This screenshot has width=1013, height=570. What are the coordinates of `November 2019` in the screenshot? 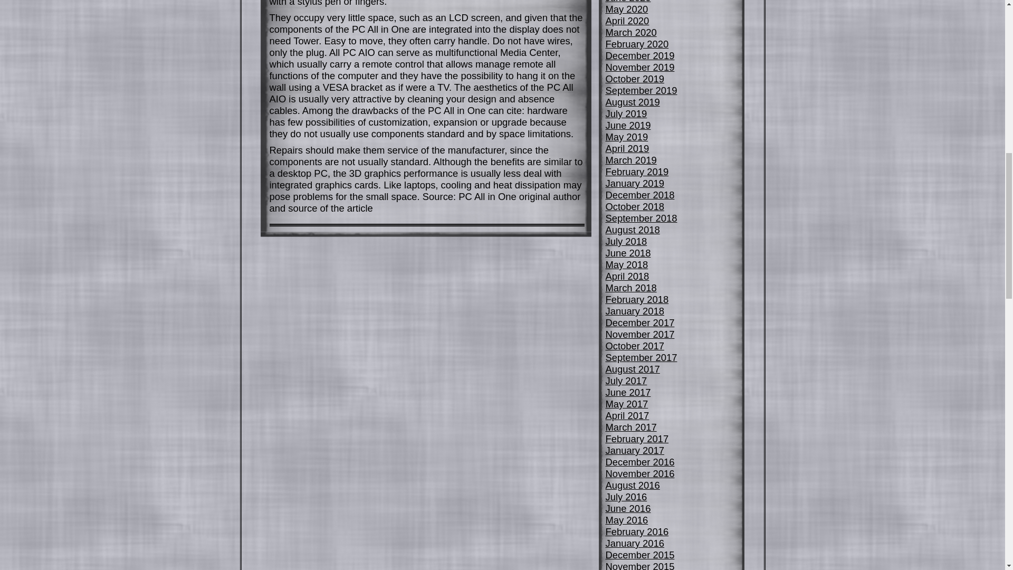 It's located at (640, 67).